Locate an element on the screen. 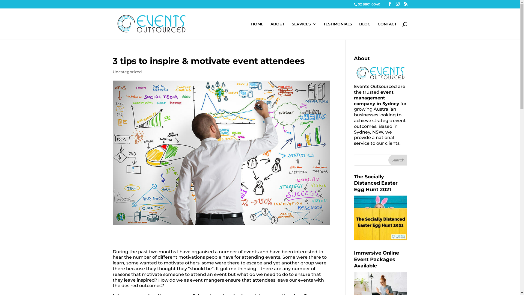  Search is located at coordinates (398, 160).